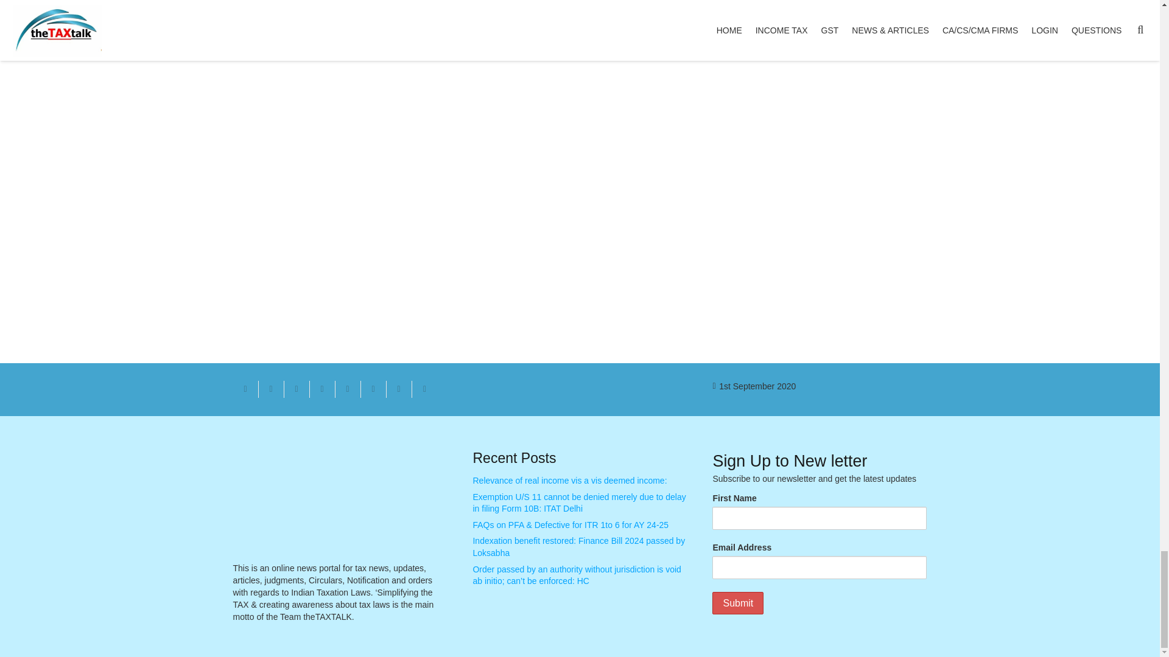 Image resolution: width=1169 pixels, height=657 pixels. What do you see at coordinates (398, 389) in the screenshot?
I see `Share this` at bounding box center [398, 389].